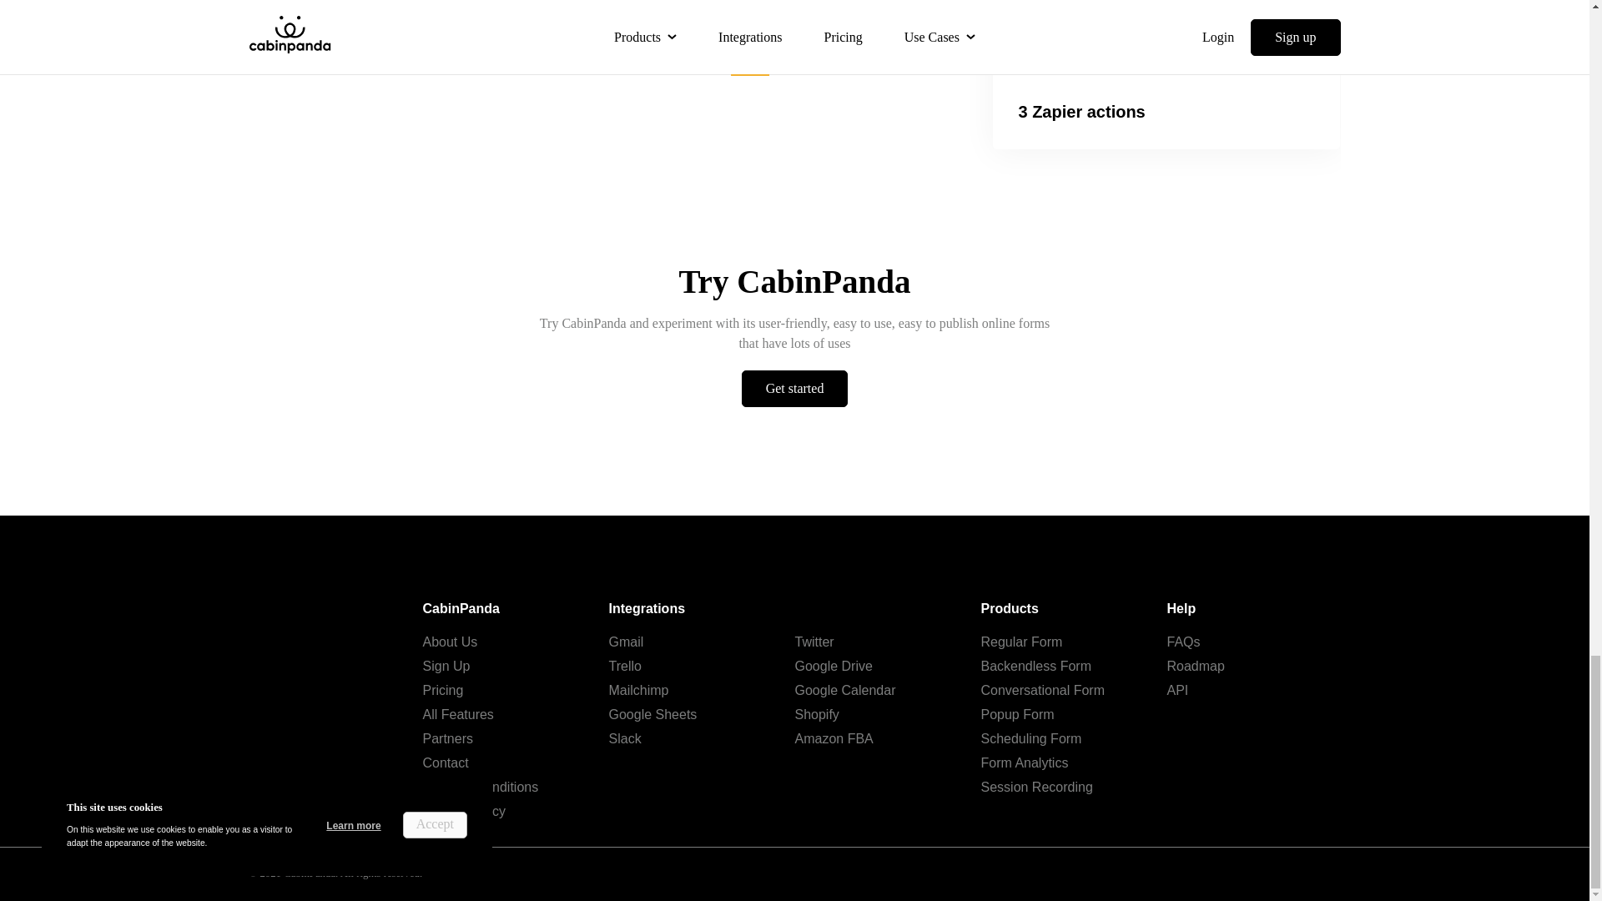 This screenshot has height=901, width=1602. Describe the element at coordinates (652, 714) in the screenshot. I see `Google Sheets` at that location.